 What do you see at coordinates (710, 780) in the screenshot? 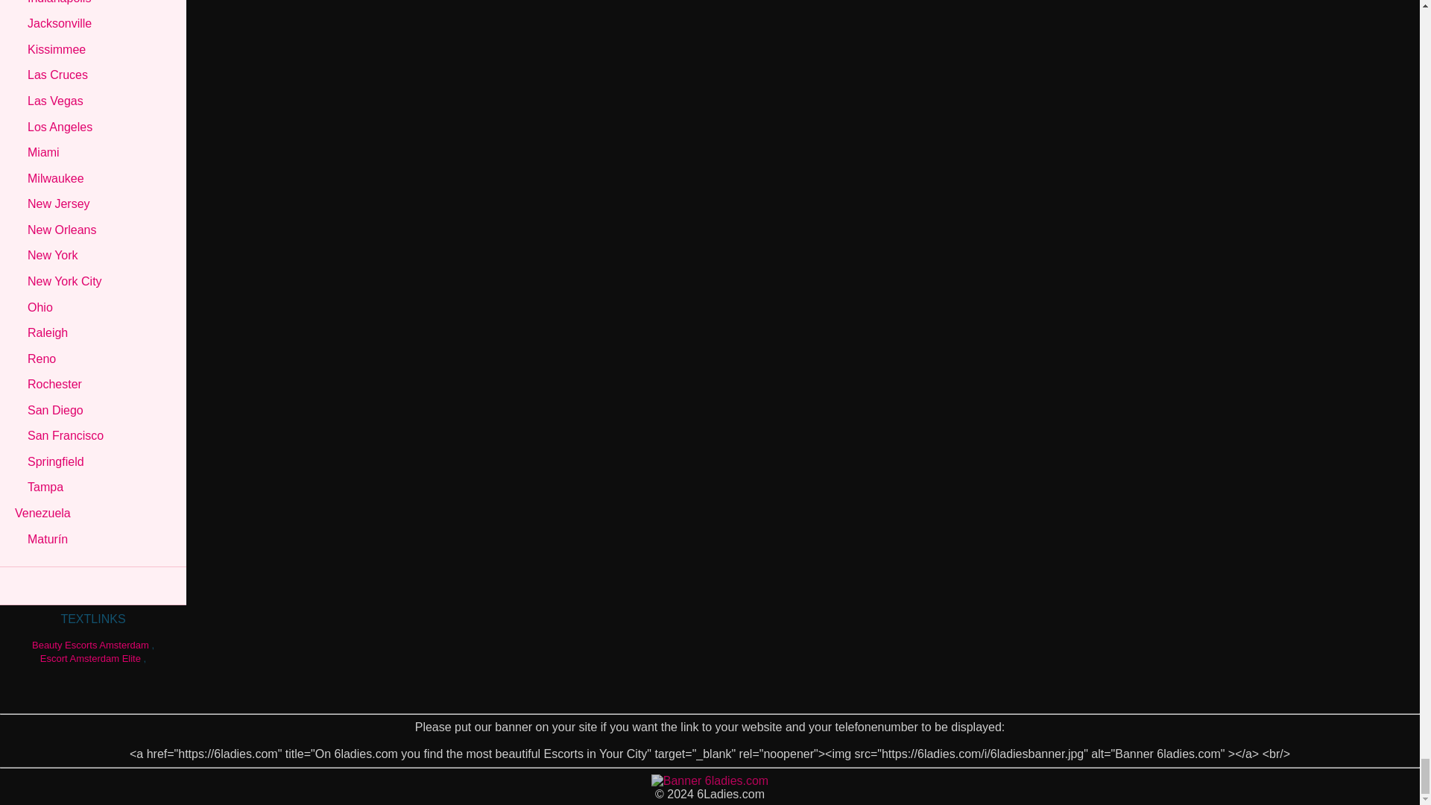
I see `6ladies.com The Most Beautiful Escorts in Your City!` at bounding box center [710, 780].